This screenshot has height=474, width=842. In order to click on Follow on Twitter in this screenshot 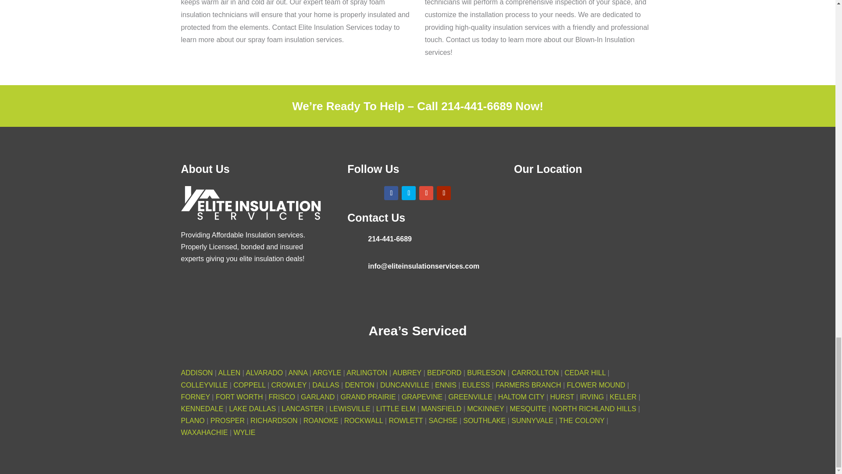, I will do `click(409, 193)`.